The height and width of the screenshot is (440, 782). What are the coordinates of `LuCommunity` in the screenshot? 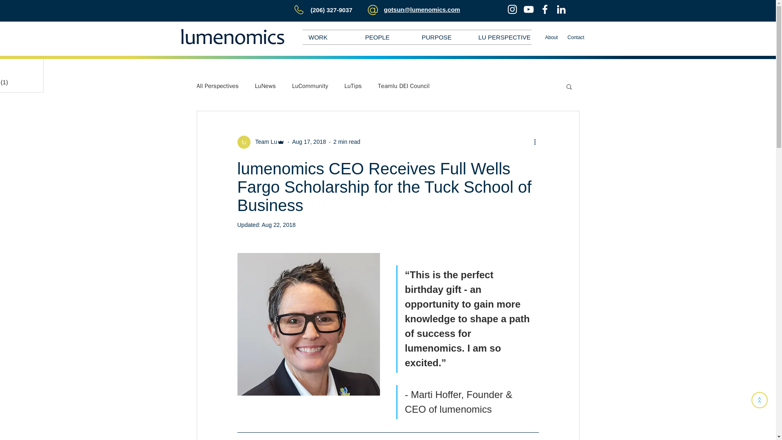 It's located at (310, 86).